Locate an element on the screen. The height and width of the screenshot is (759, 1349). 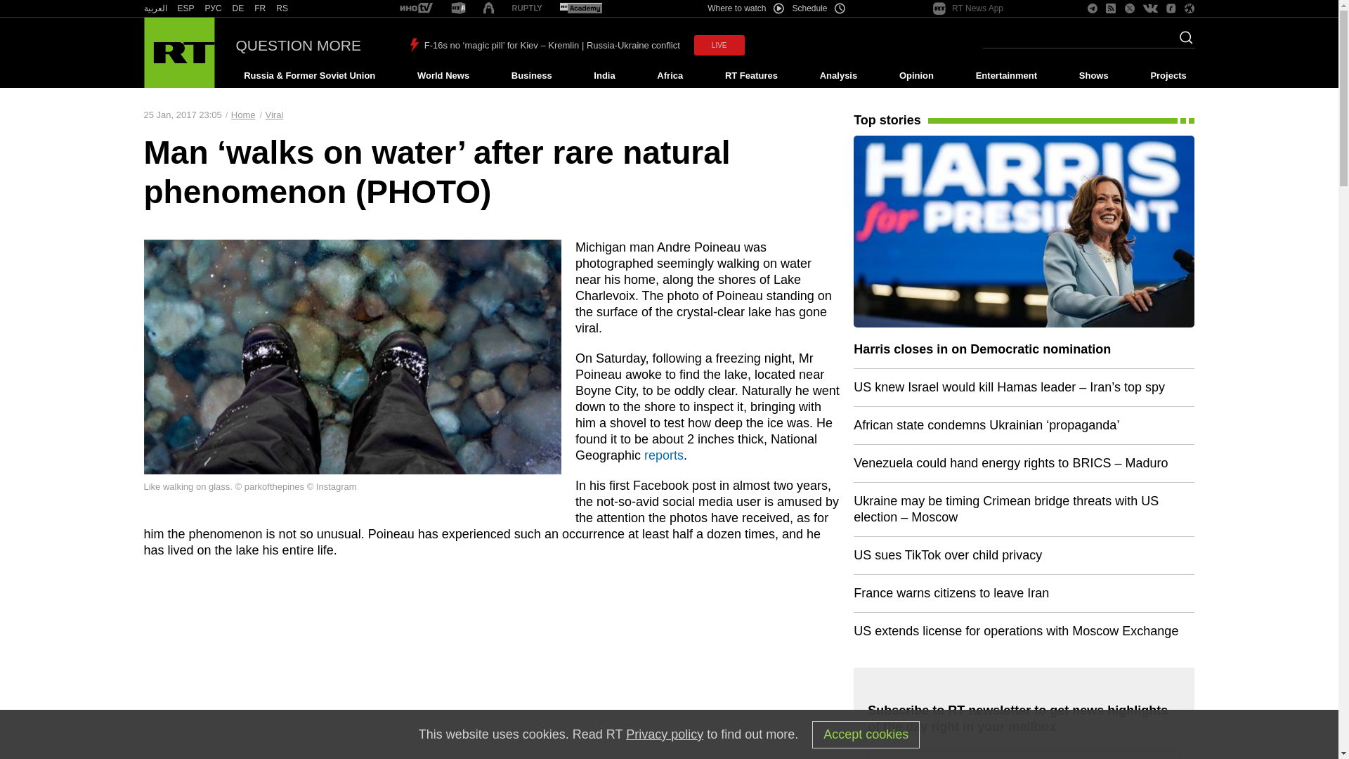
QUESTION MORE is located at coordinates (299, 45).